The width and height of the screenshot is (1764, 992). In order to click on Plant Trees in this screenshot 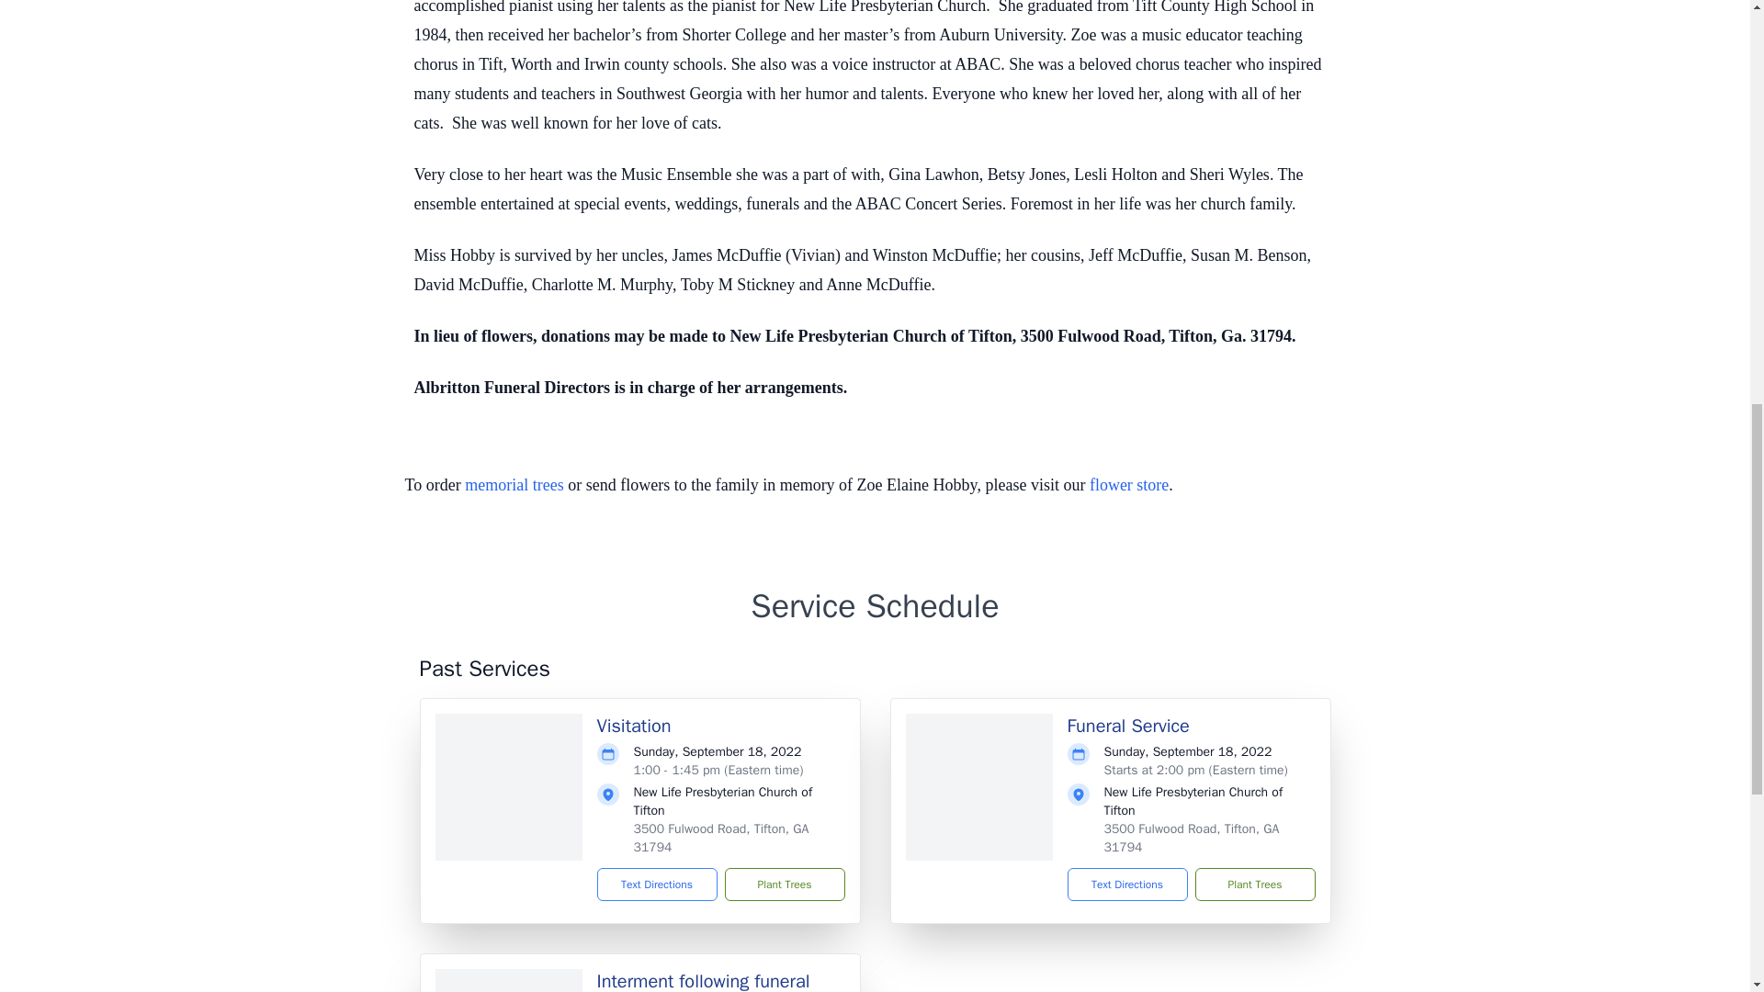, I will do `click(1253, 884)`.